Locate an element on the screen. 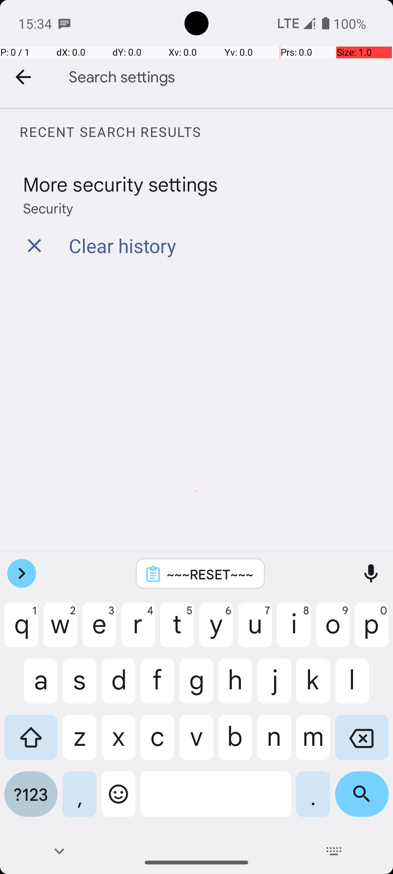 This screenshot has width=393, height=874. Security is located at coordinates (48, 208).